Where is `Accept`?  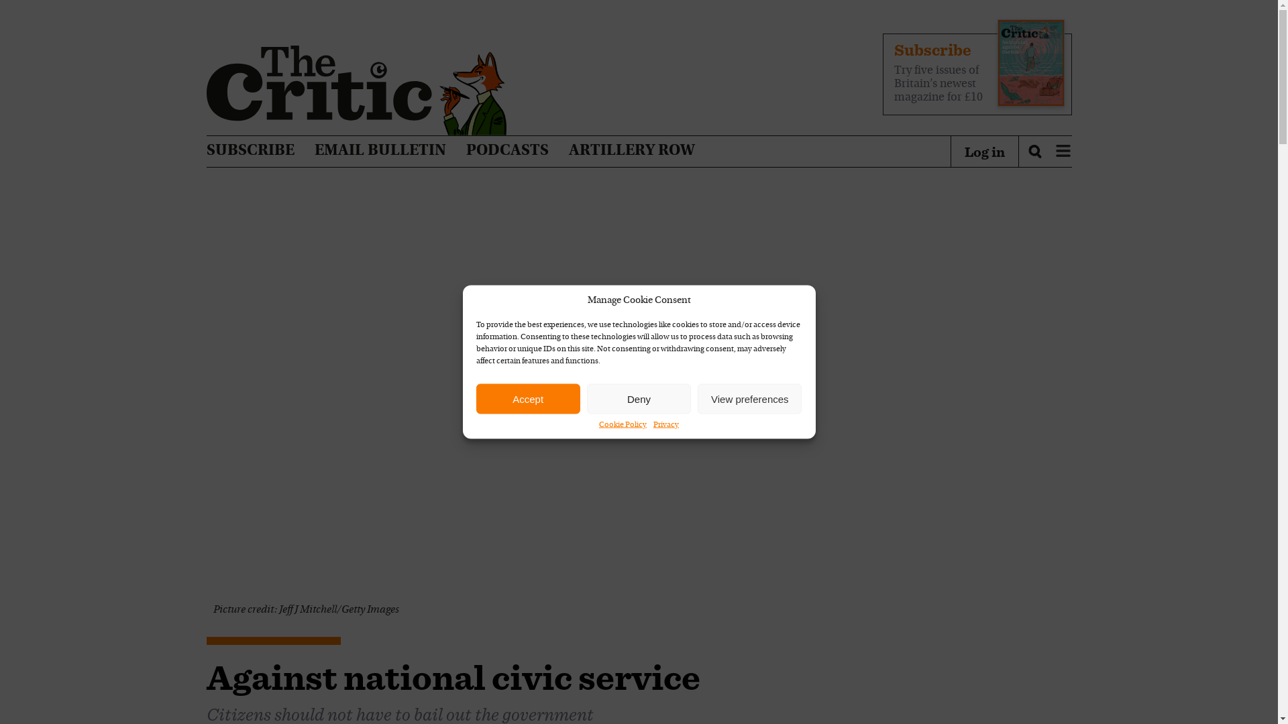 Accept is located at coordinates (529, 398).